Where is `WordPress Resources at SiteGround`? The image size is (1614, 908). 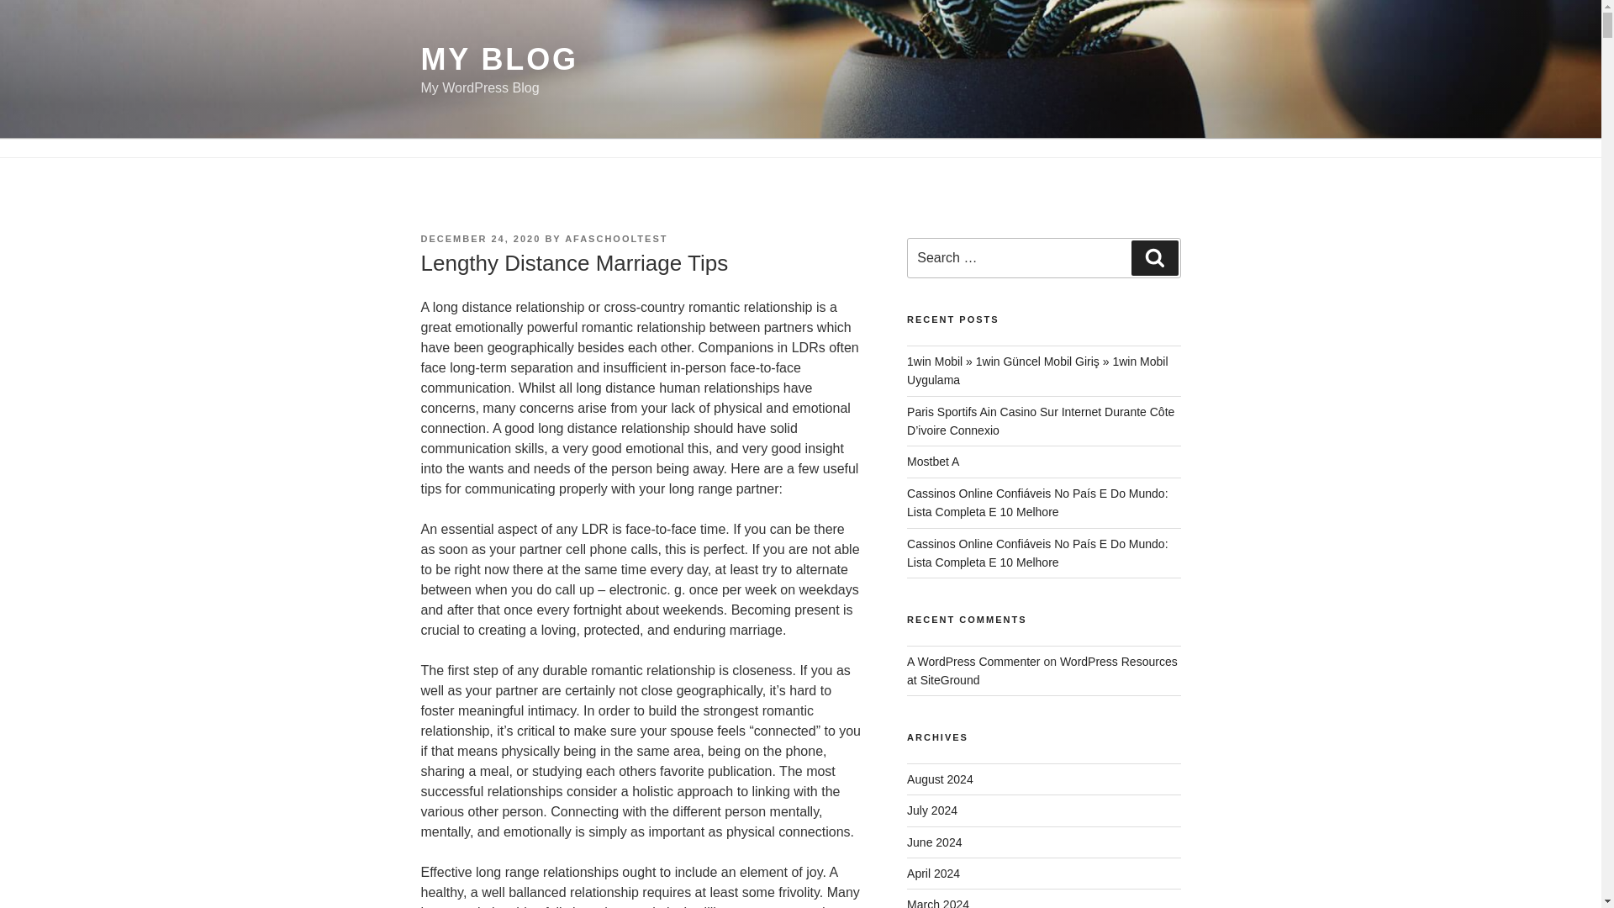
WordPress Resources at SiteGround is located at coordinates (1042, 670).